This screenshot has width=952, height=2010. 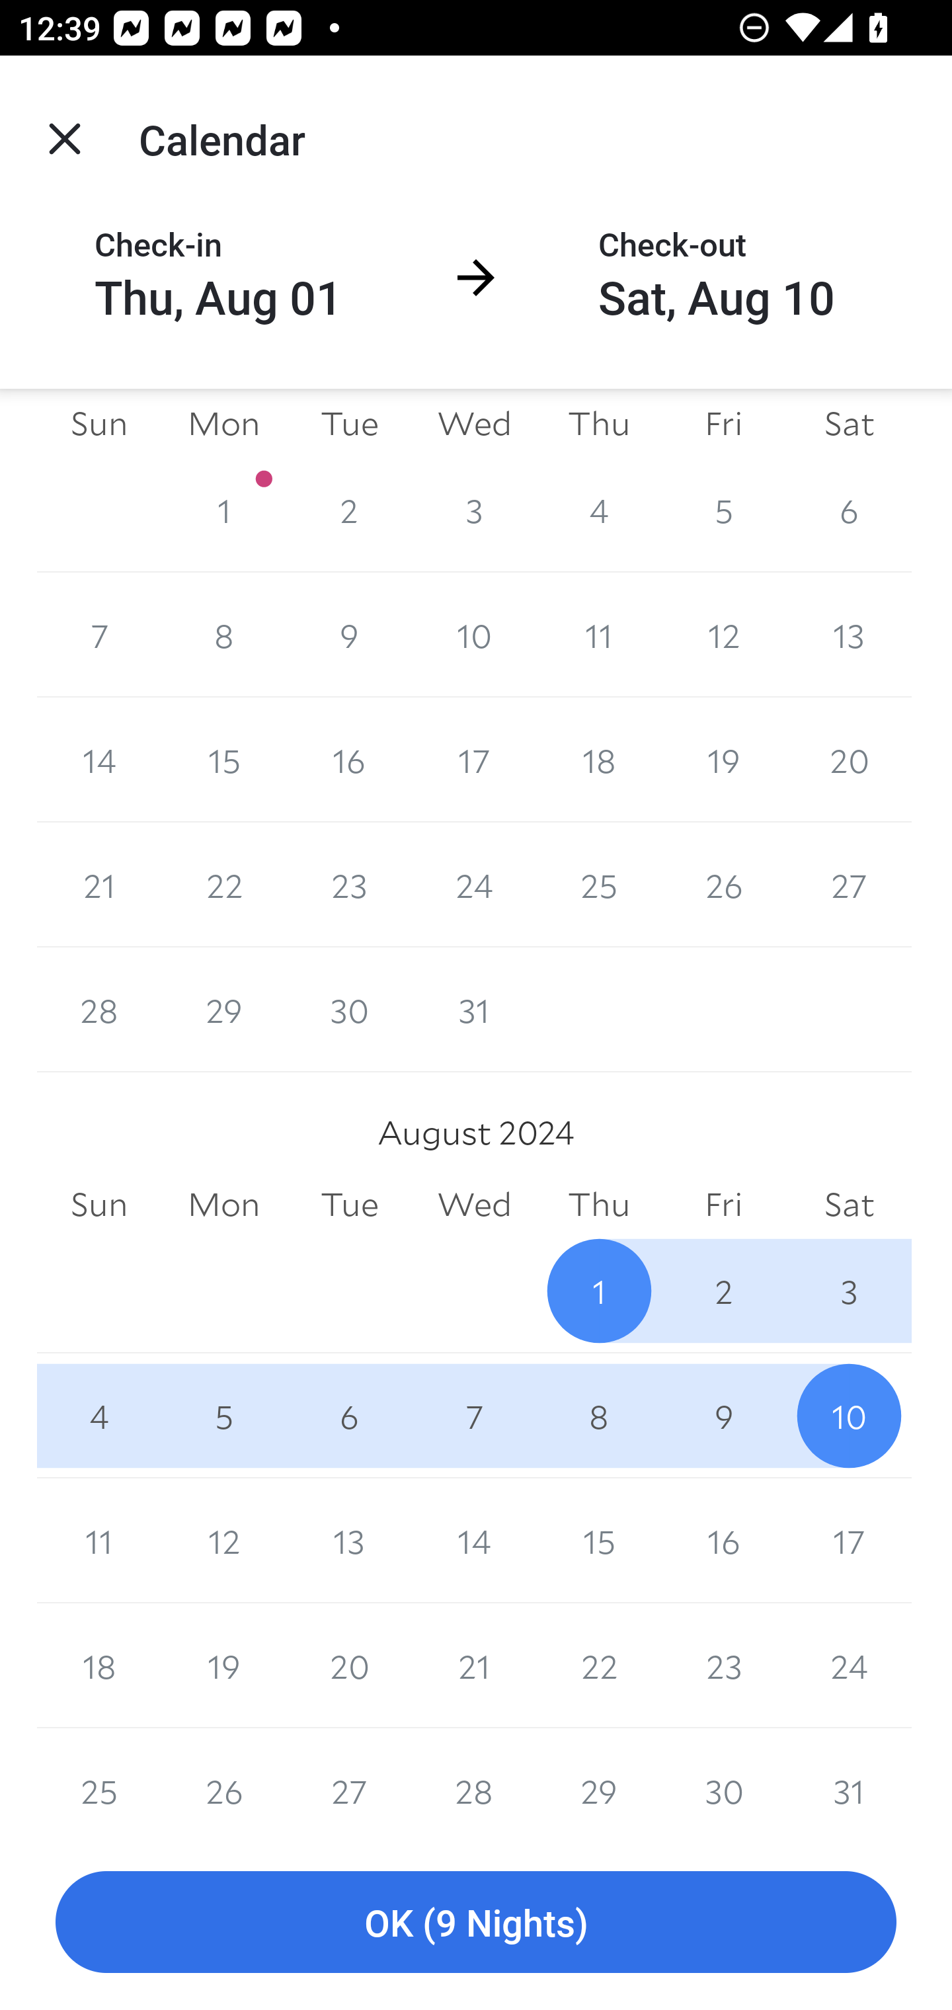 I want to click on Sun, so click(x=99, y=1205).